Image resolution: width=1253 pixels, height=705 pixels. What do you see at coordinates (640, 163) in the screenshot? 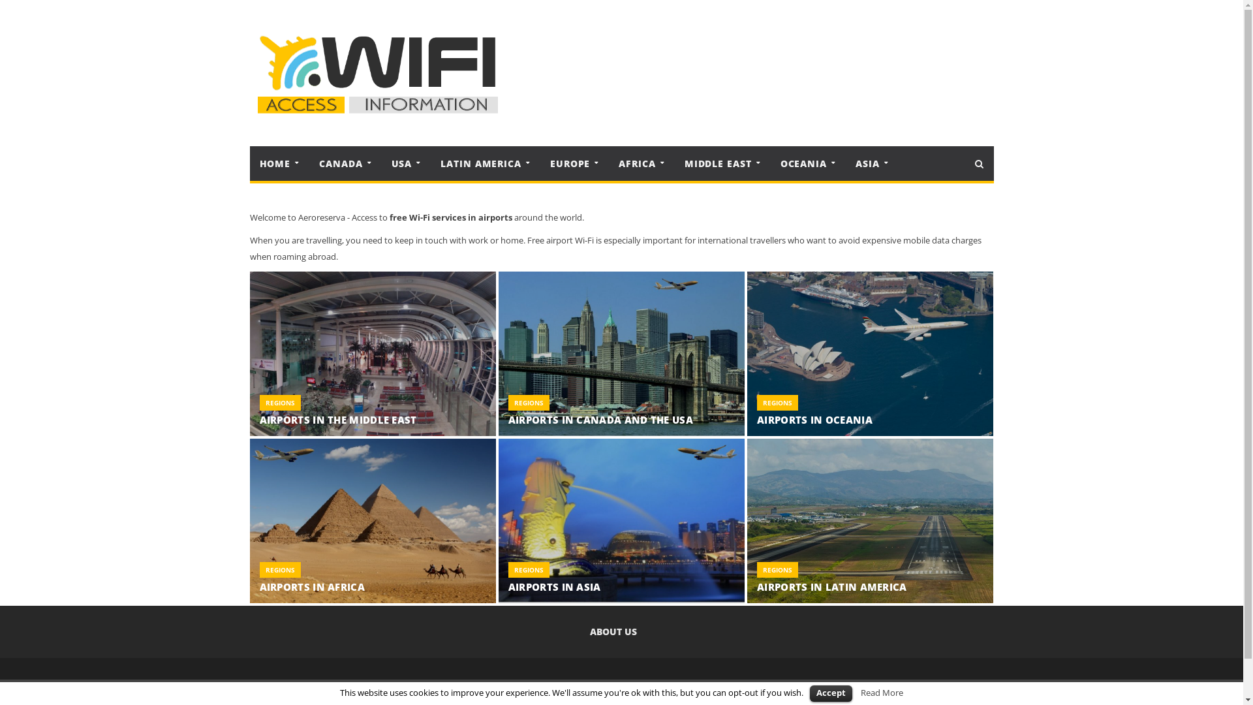
I see `AFRICA` at bounding box center [640, 163].